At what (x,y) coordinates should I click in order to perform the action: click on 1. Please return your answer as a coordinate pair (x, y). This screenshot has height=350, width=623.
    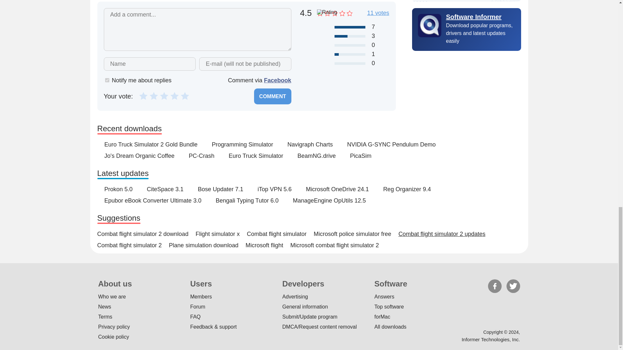
    Looking at the image, I should click on (107, 80).